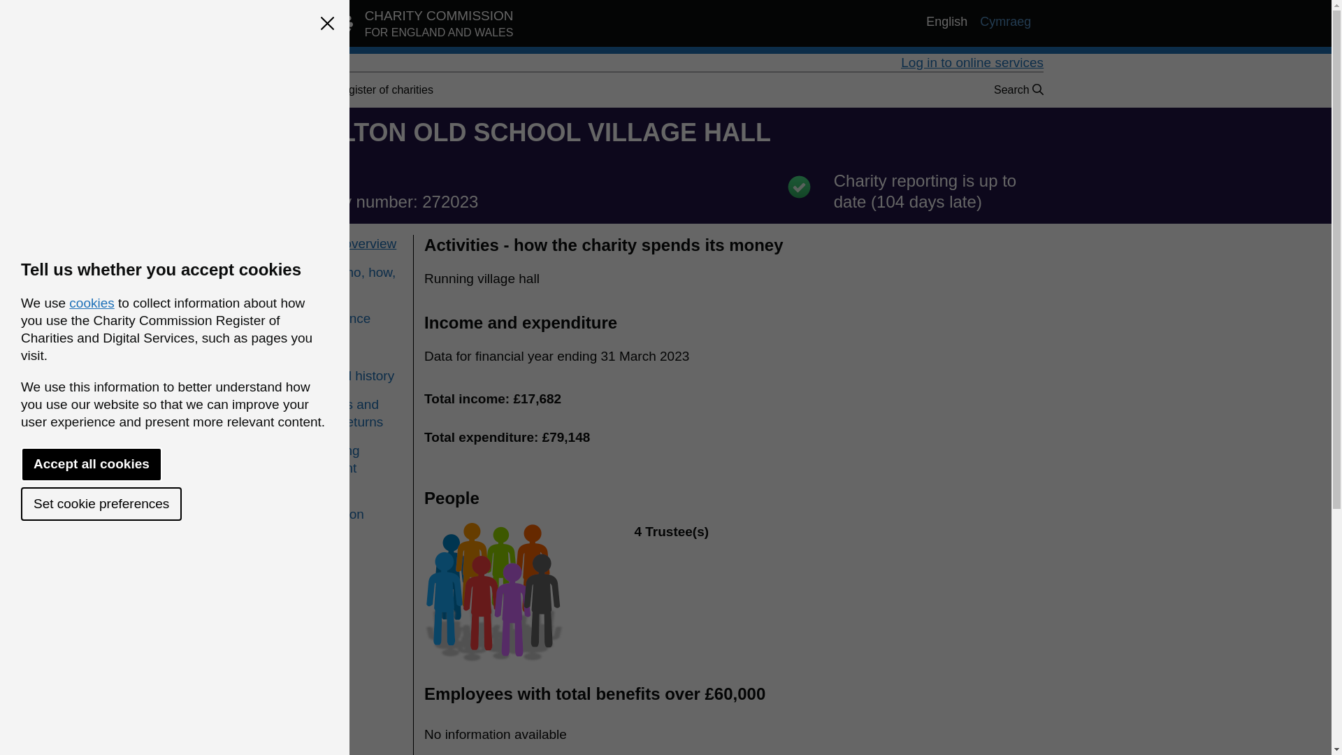 The height and width of the screenshot is (755, 1342). I want to click on Accounts and annual returns, so click(350, 505).